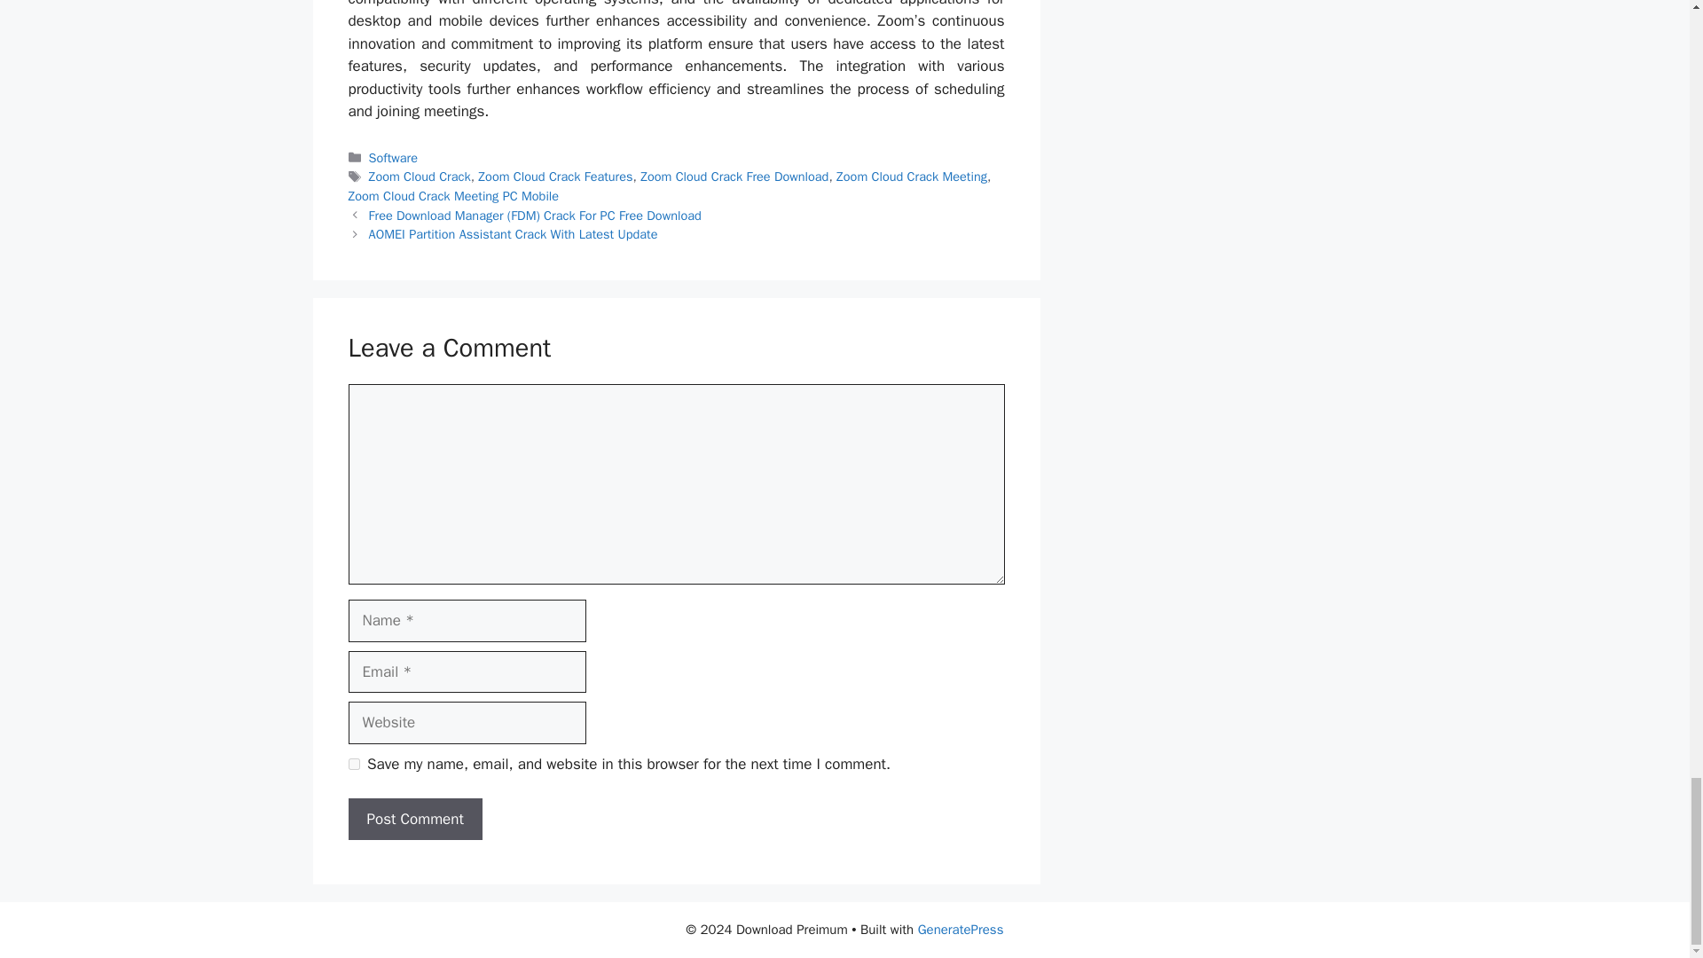  Describe the element at coordinates (452, 195) in the screenshot. I see `Zoom Cloud Crack Meeting PC Mobile` at that location.